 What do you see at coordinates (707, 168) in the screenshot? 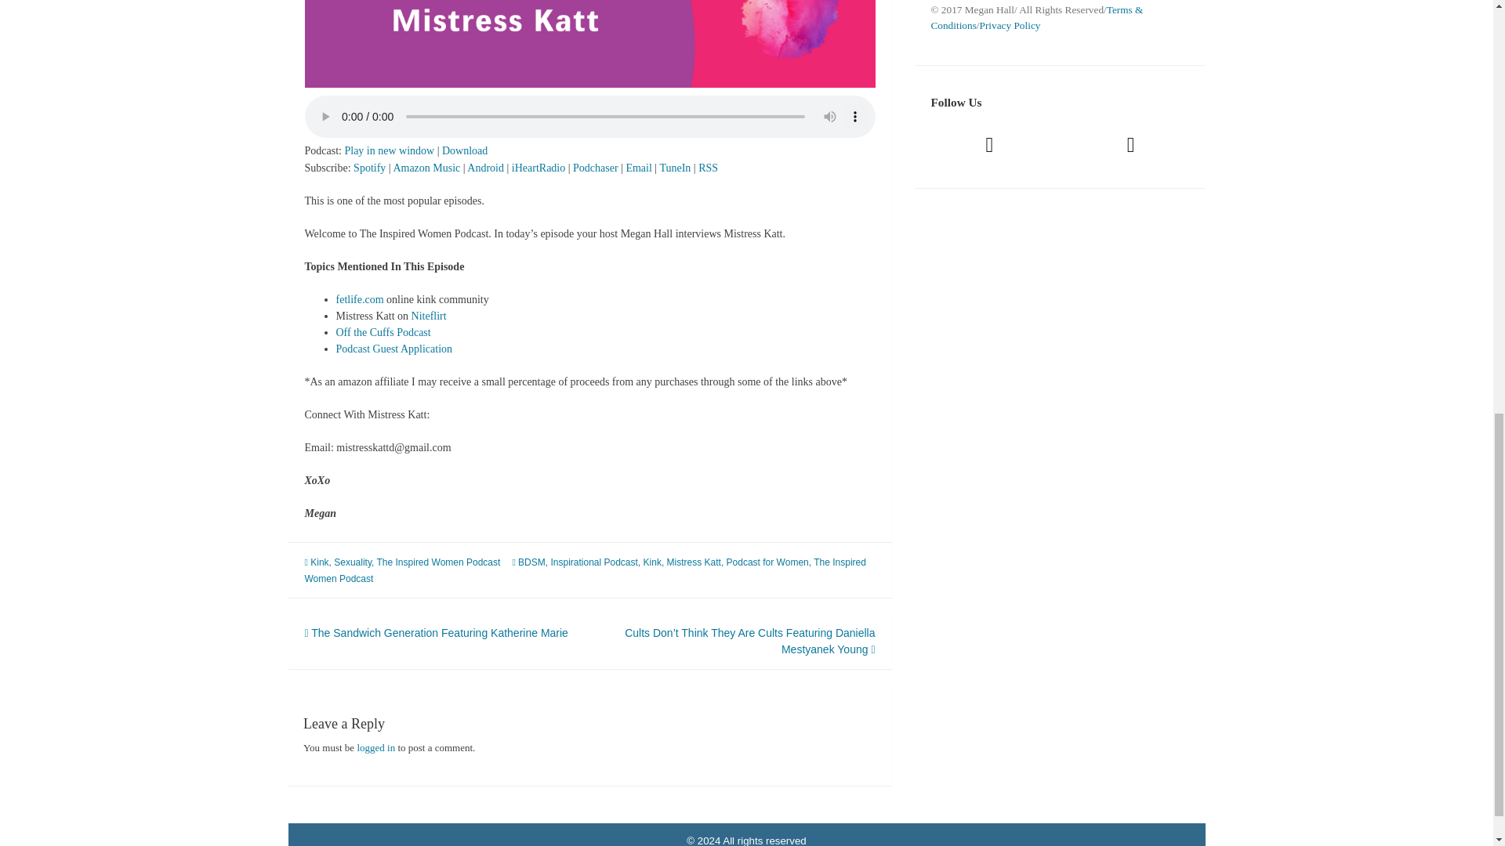
I see `RSS` at bounding box center [707, 168].